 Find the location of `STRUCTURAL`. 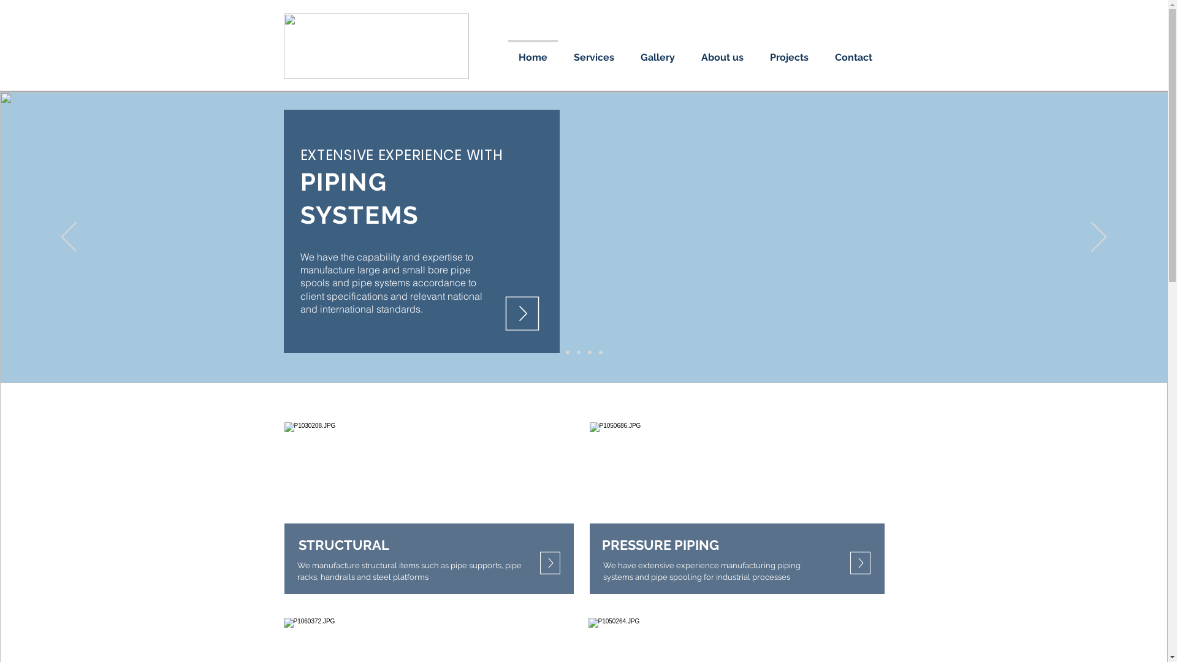

STRUCTURAL is located at coordinates (343, 545).